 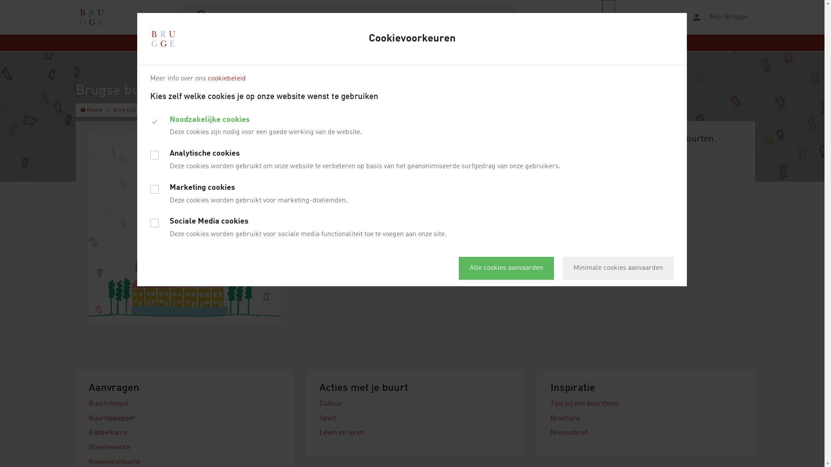 I want to click on Tips bij een buurtfeest, so click(x=584, y=404).